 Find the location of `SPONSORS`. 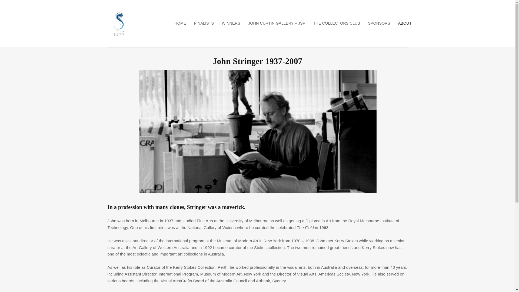

SPONSORS is located at coordinates (379, 23).